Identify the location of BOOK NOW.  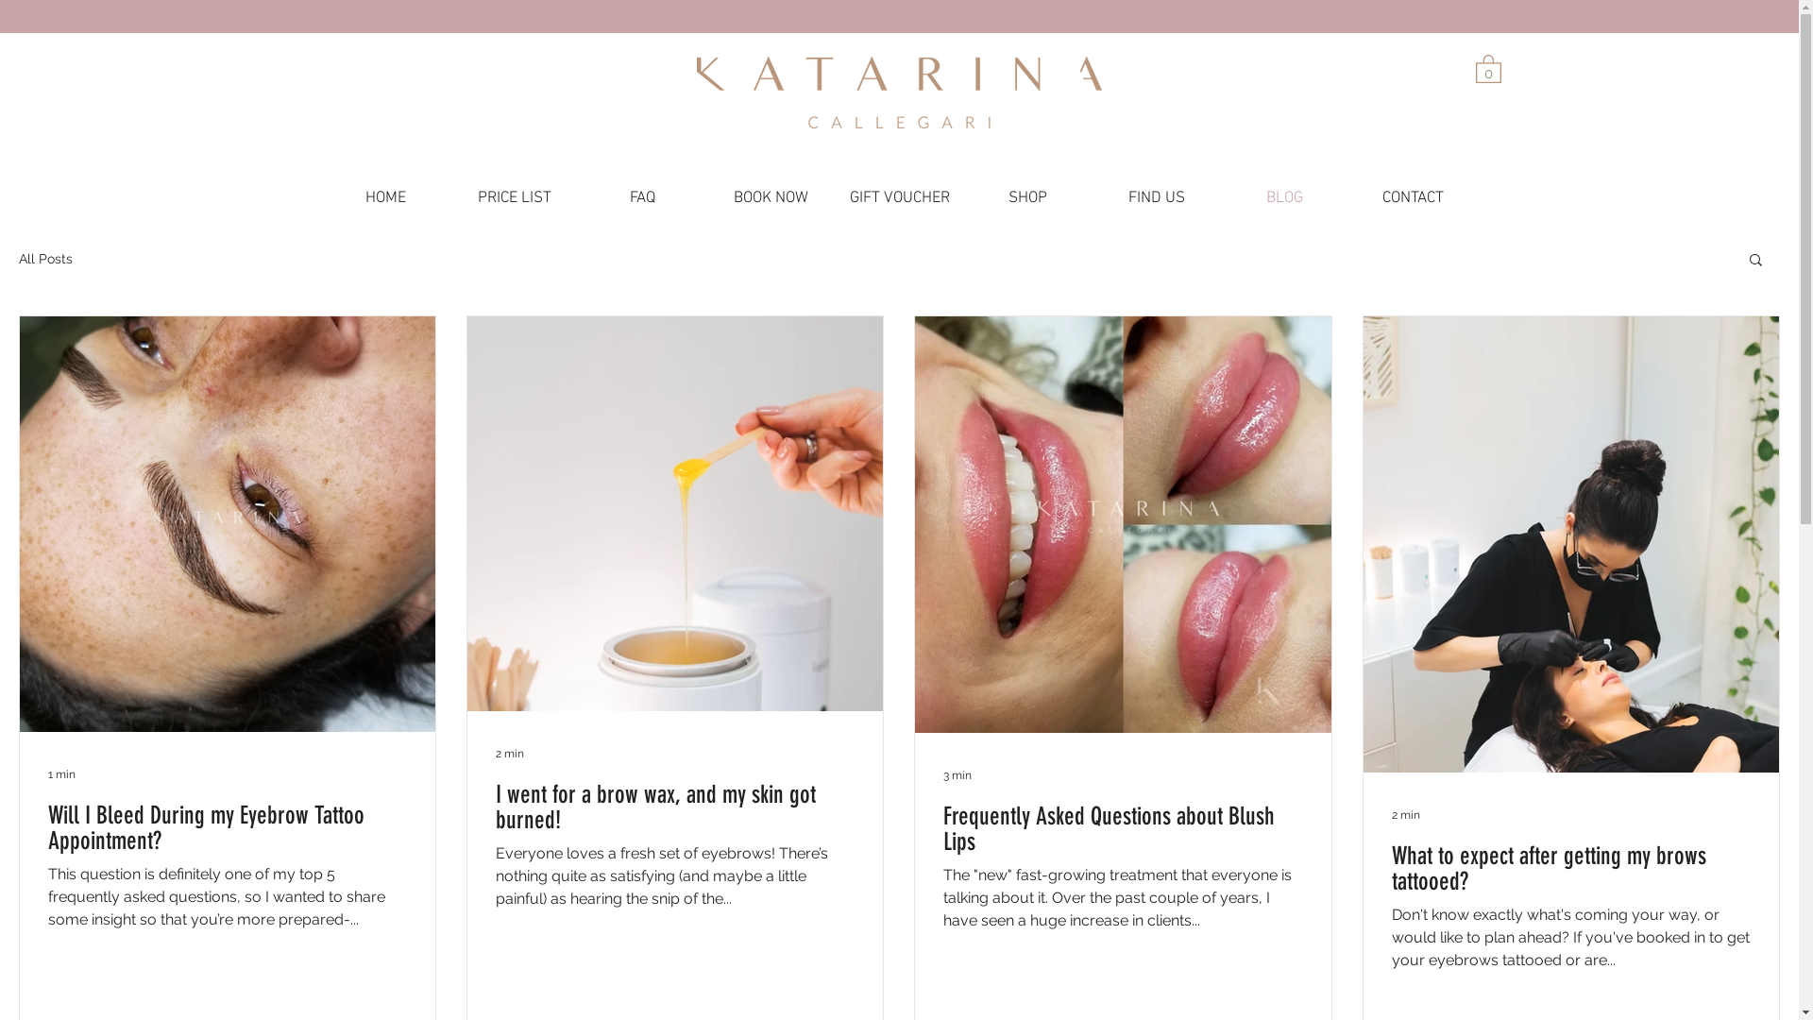
(771, 198).